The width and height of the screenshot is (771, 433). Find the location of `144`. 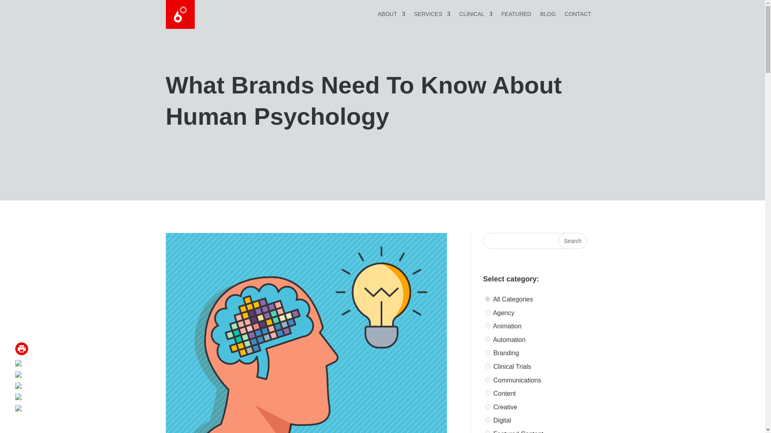

144 is located at coordinates (487, 432).